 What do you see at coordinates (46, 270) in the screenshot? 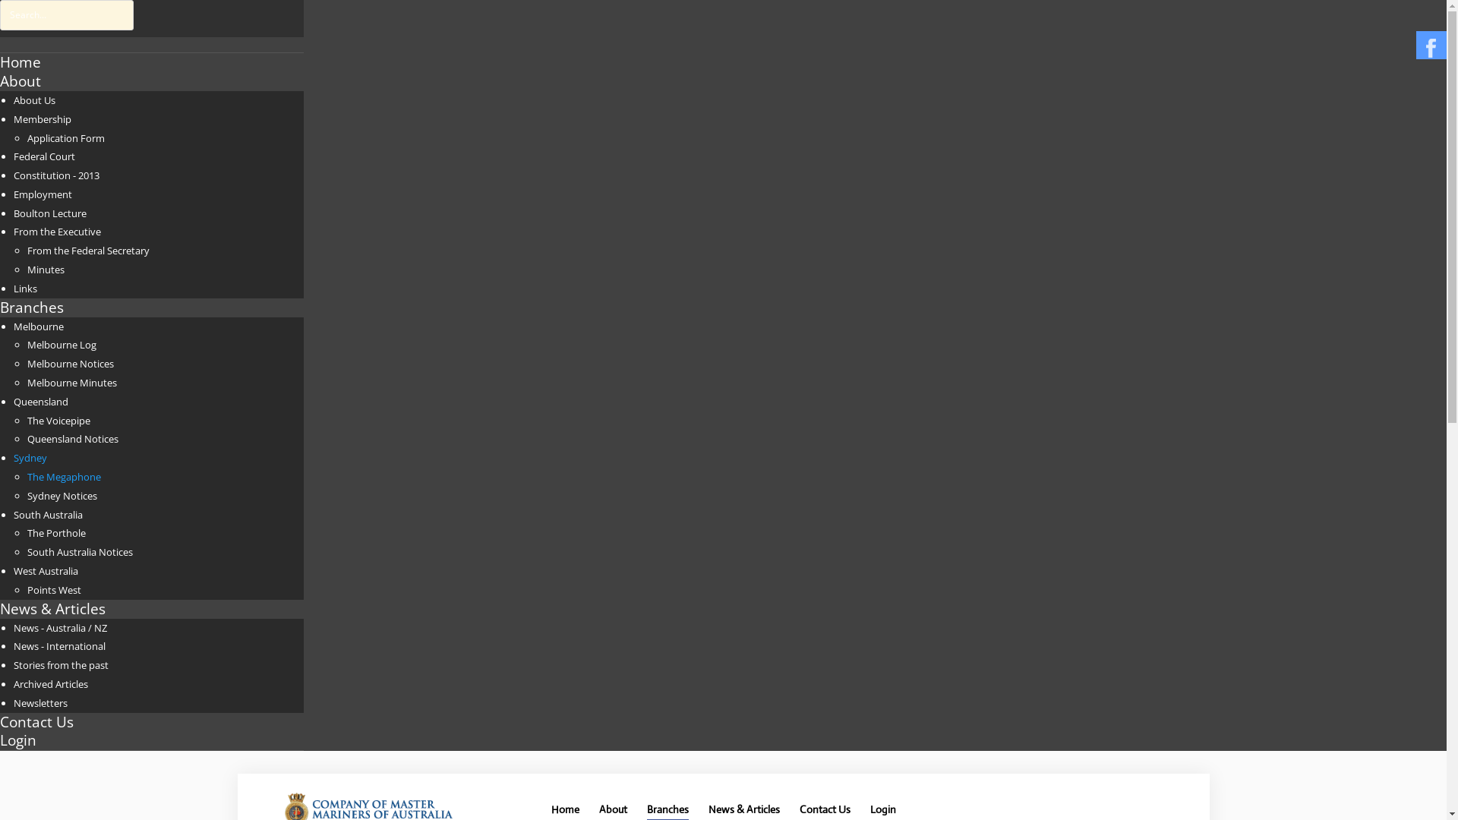
I see `Minutes` at bounding box center [46, 270].